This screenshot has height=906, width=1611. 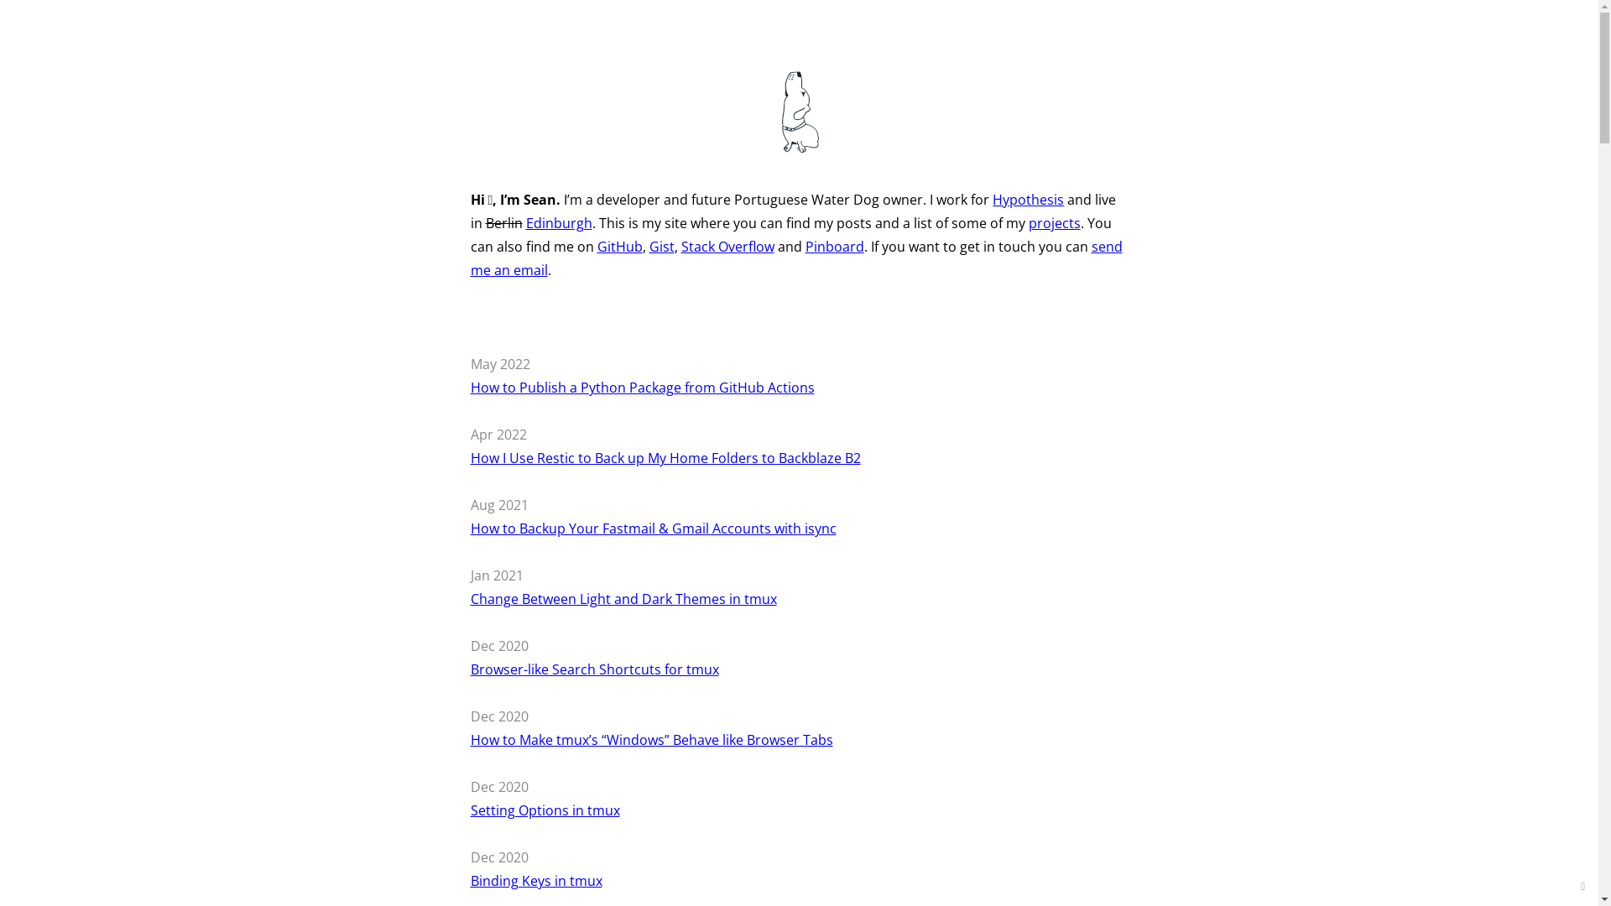 I want to click on Gist, so click(x=662, y=247).